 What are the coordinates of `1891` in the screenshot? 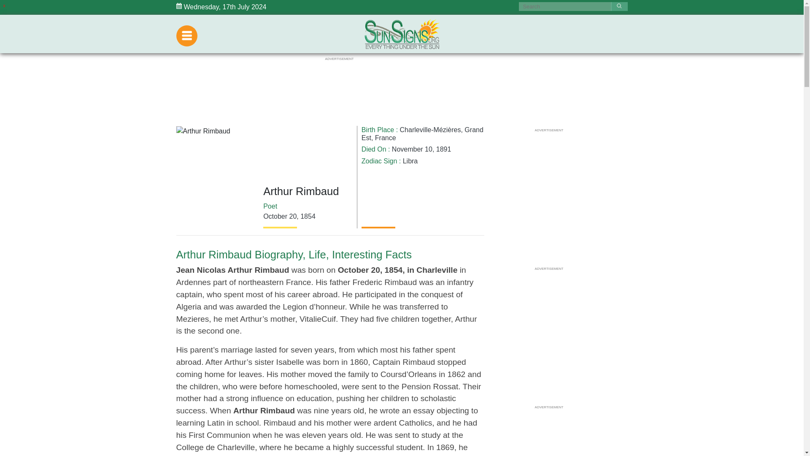 It's located at (444, 149).